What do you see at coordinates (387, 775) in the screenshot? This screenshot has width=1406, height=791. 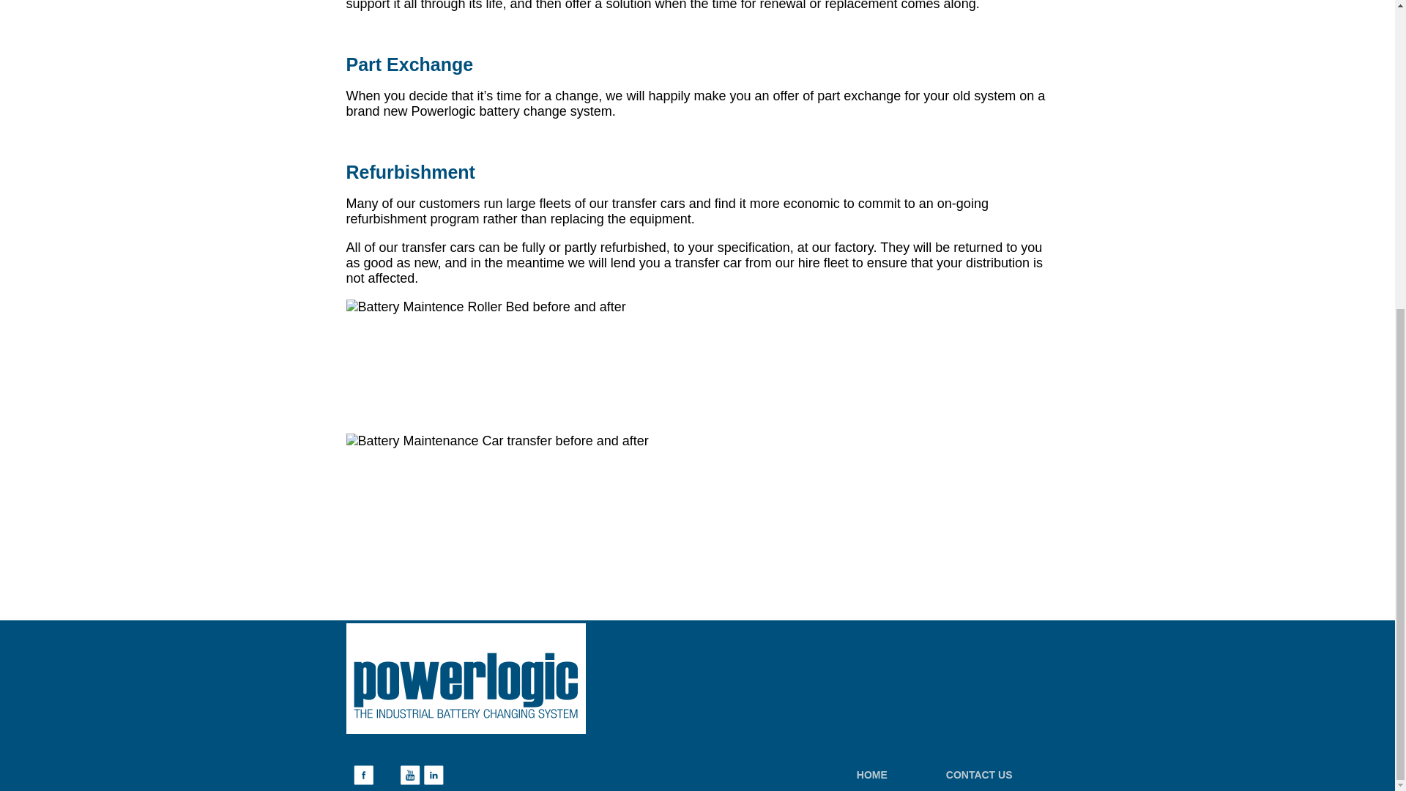 I see `See our Twitter Feed` at bounding box center [387, 775].